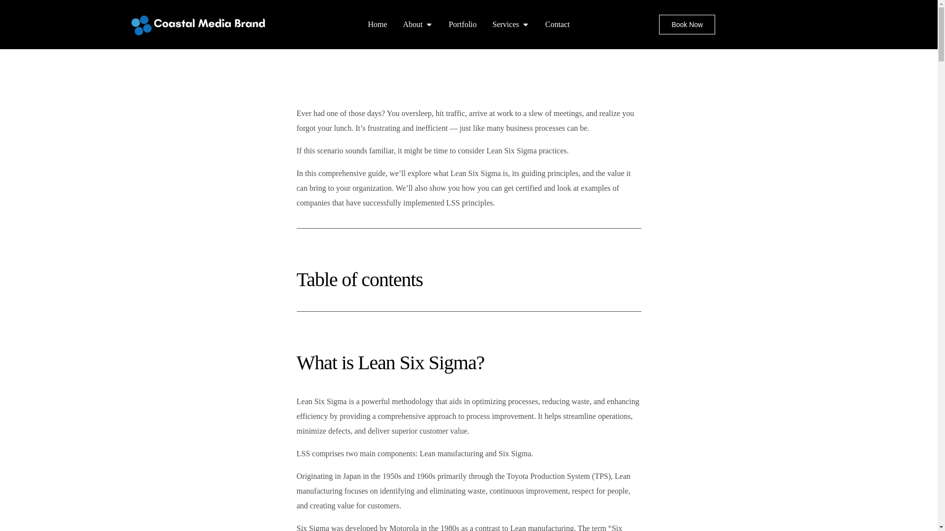 Image resolution: width=945 pixels, height=531 pixels. Describe the element at coordinates (378, 24) in the screenshot. I see `Home` at that location.